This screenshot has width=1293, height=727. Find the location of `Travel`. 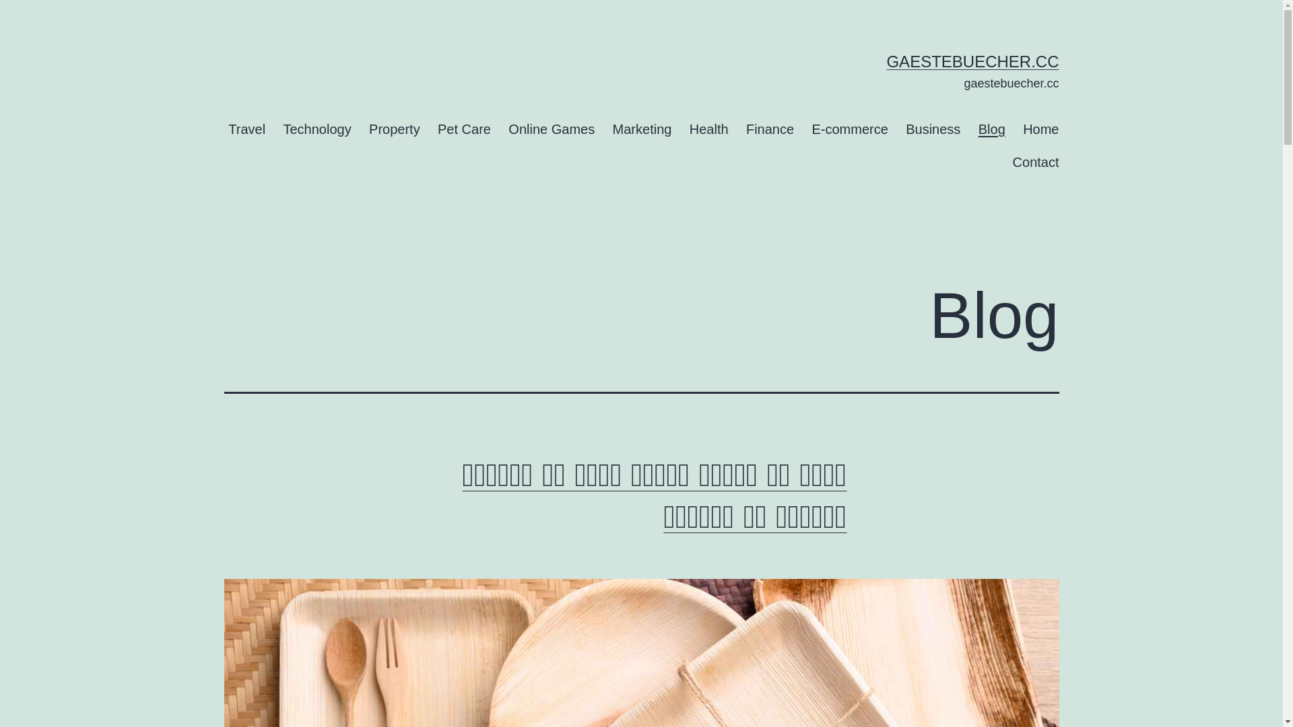

Travel is located at coordinates (246, 129).